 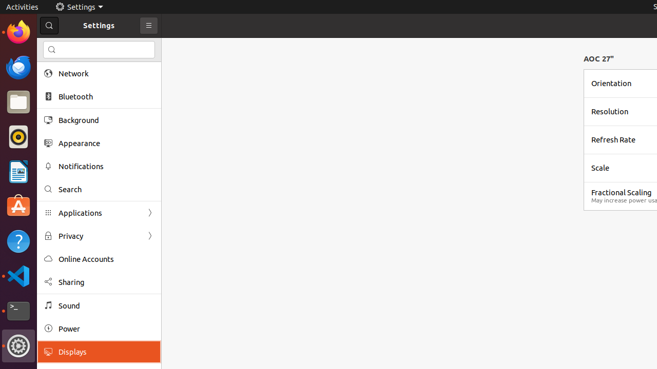 I want to click on li.txt, so click(x=133, y=46).